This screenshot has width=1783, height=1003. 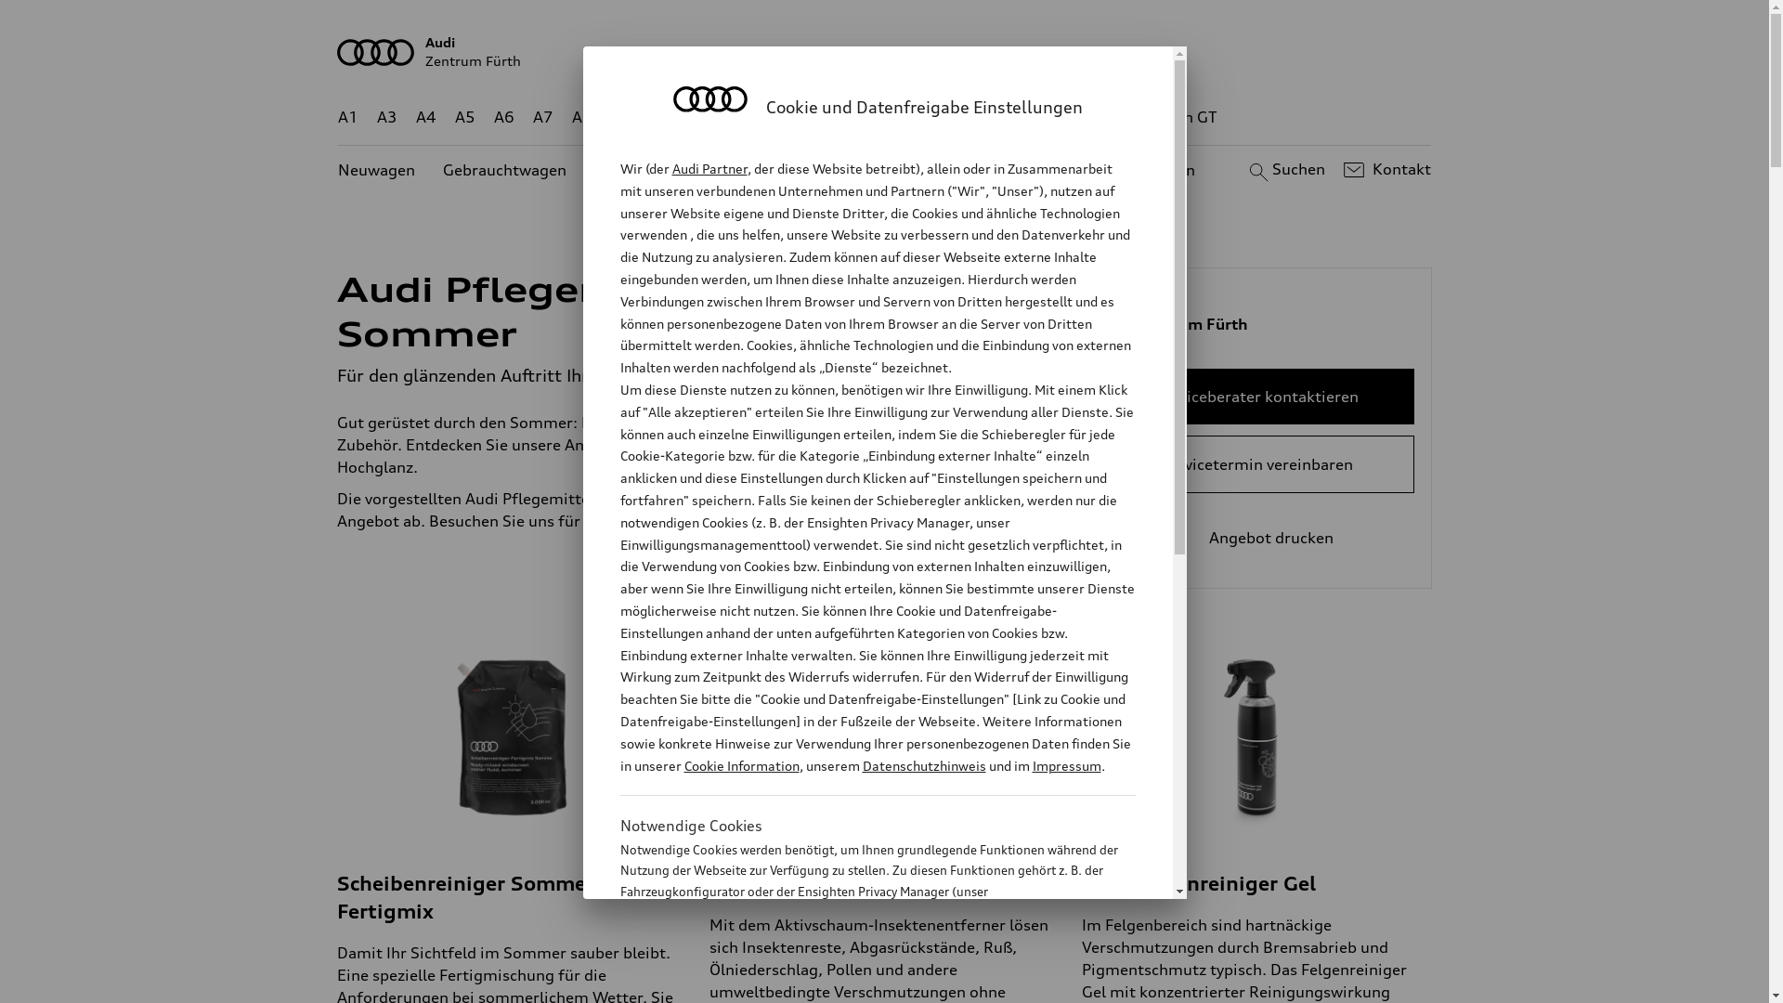 I want to click on Audi Partner, so click(x=709, y=169).